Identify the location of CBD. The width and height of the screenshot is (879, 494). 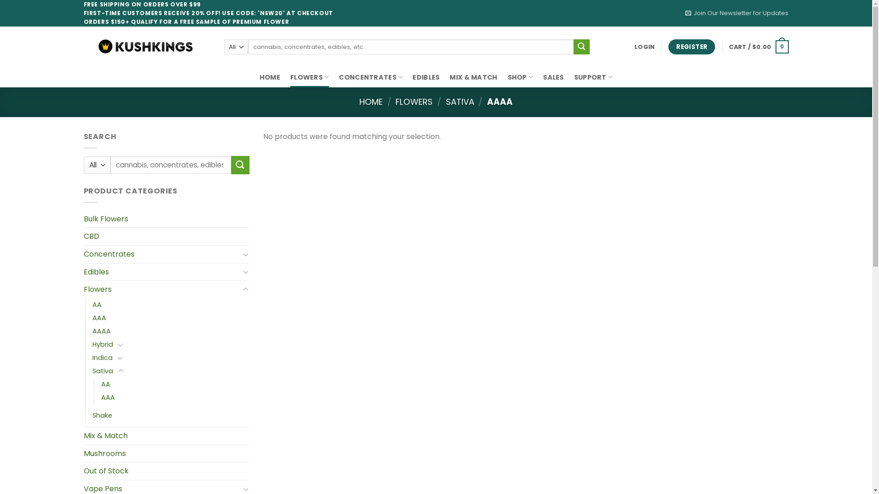
(167, 236).